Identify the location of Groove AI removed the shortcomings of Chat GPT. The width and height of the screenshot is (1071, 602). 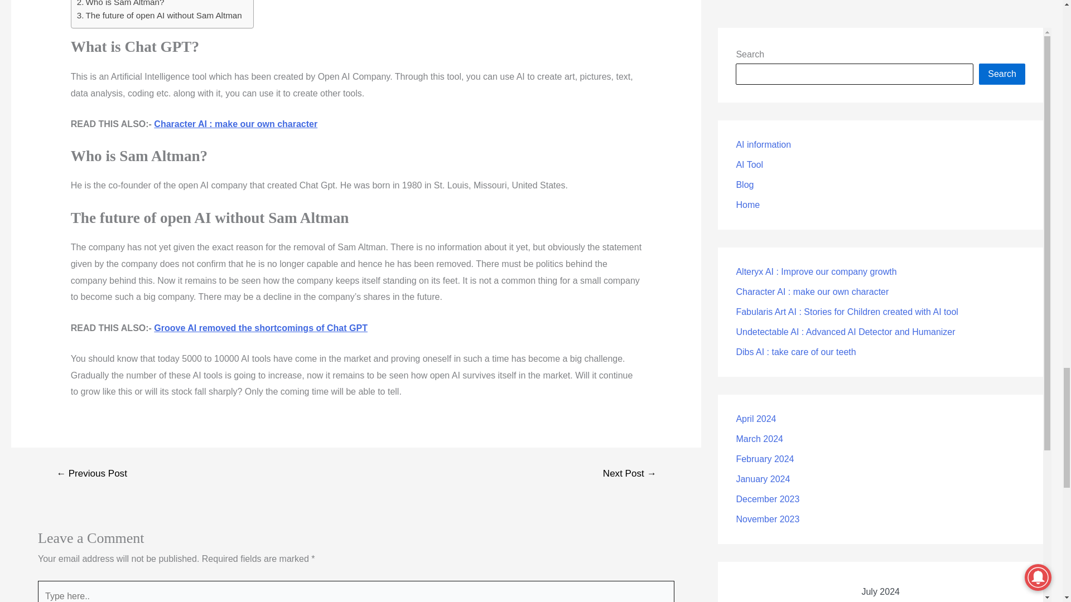
(260, 328).